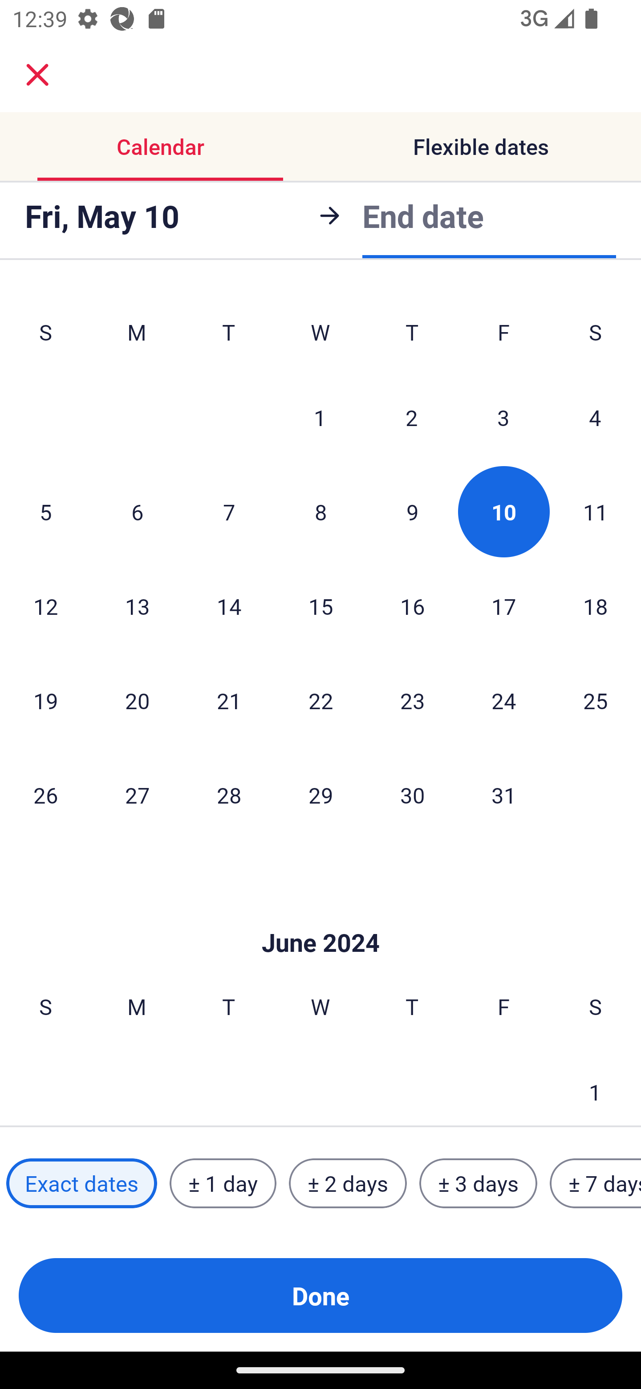 This screenshot has width=641, height=1389. Describe the element at coordinates (478, 1183) in the screenshot. I see `± 3 days` at that location.